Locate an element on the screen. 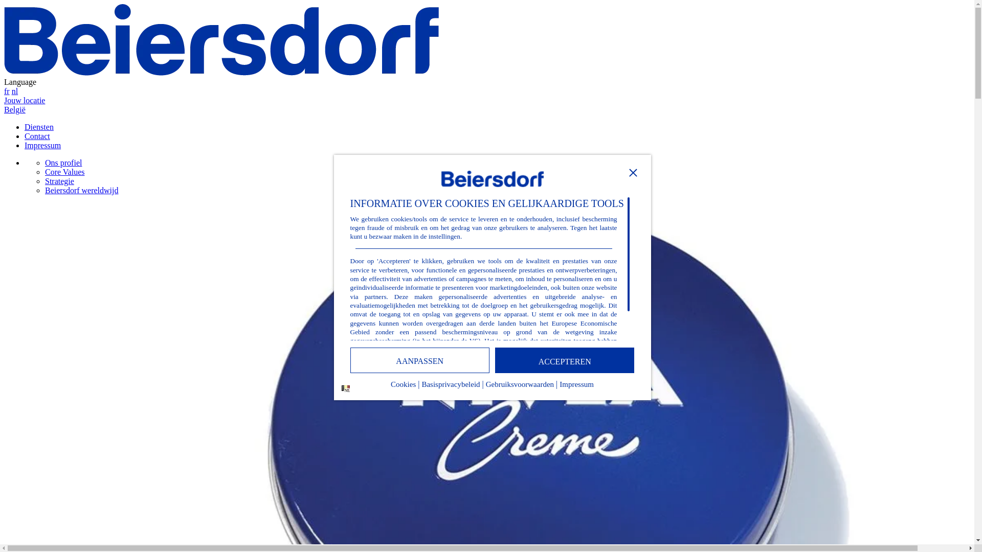  AANPASSEN is located at coordinates (420, 360).